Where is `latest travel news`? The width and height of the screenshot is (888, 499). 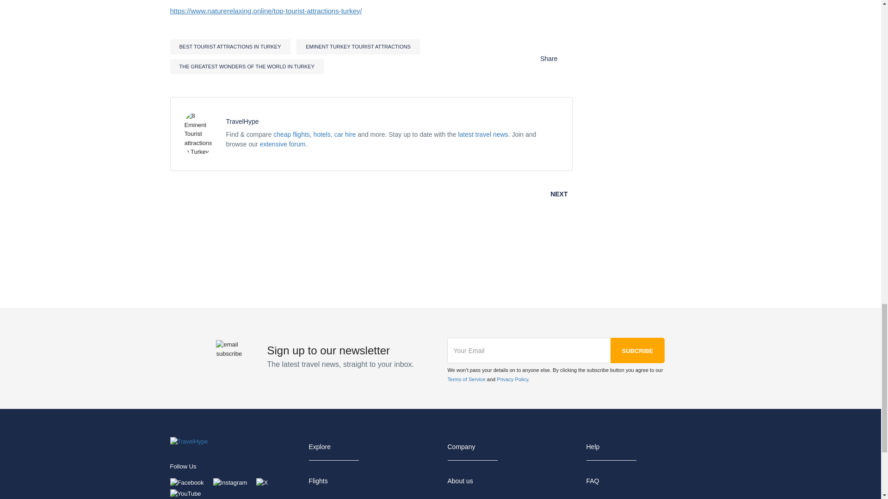
latest travel news is located at coordinates (483, 134).